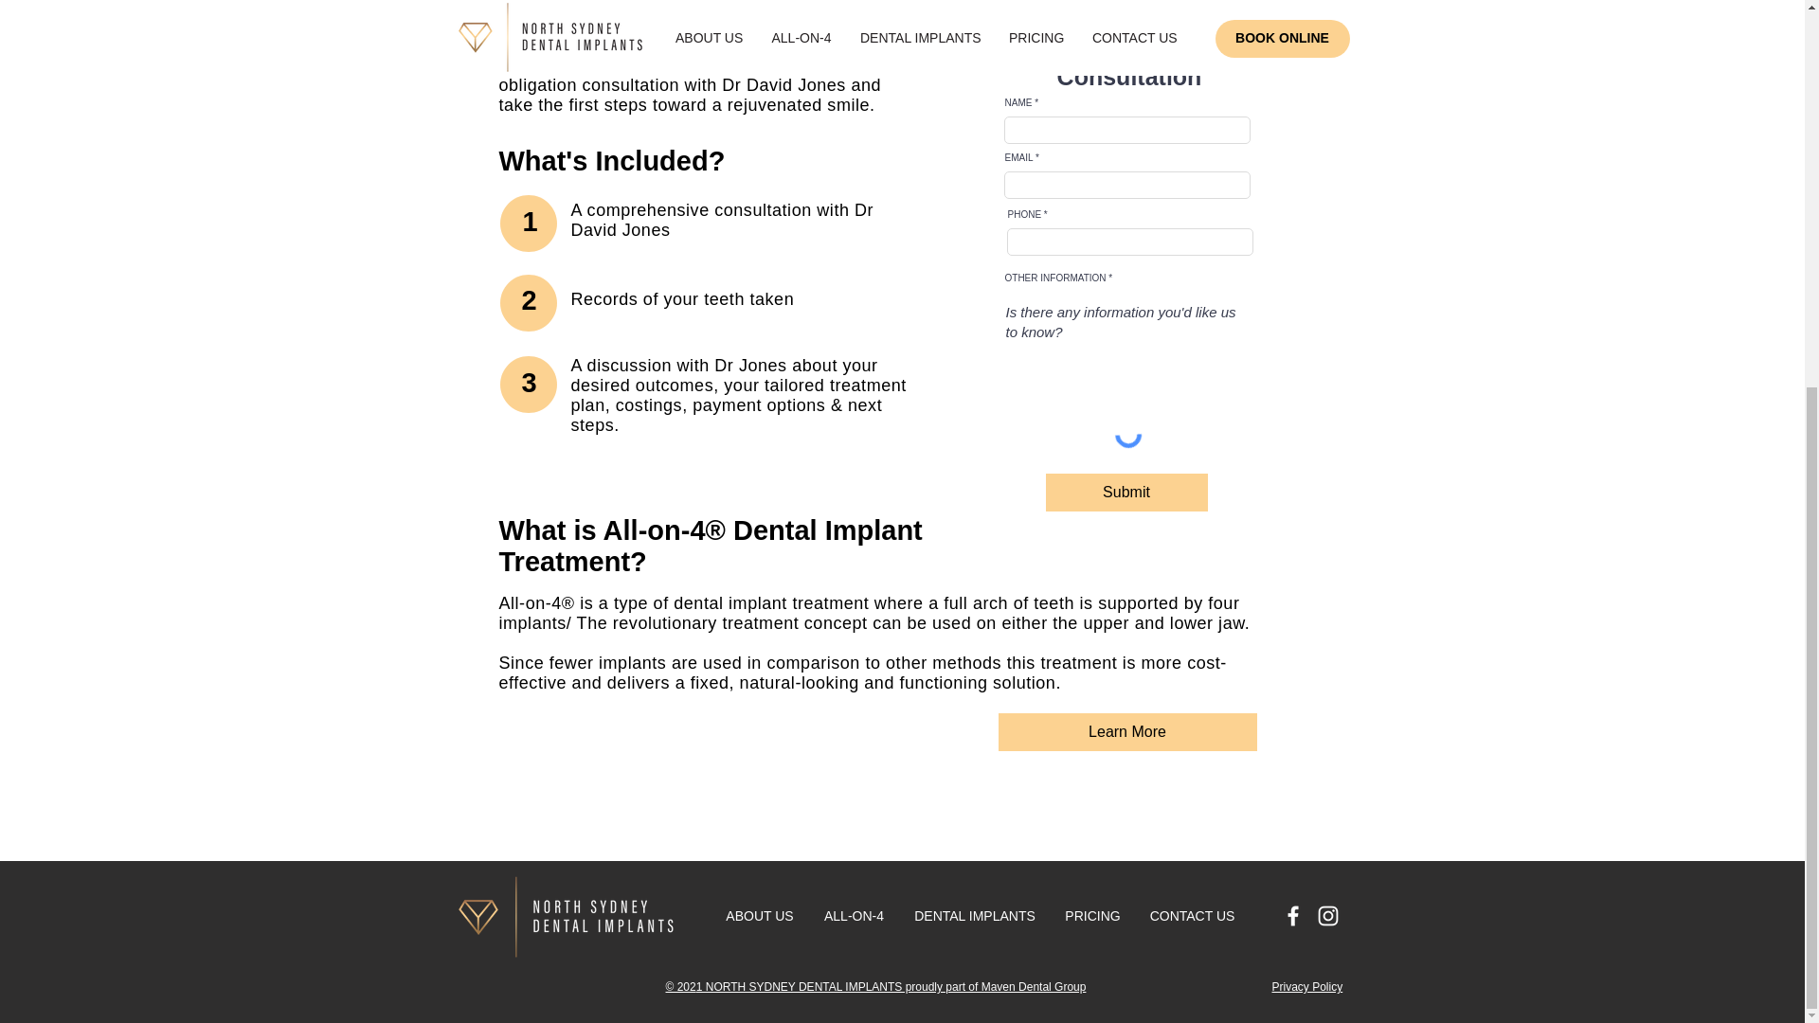  Describe the element at coordinates (855, 915) in the screenshot. I see `ALL-ON-4` at that location.